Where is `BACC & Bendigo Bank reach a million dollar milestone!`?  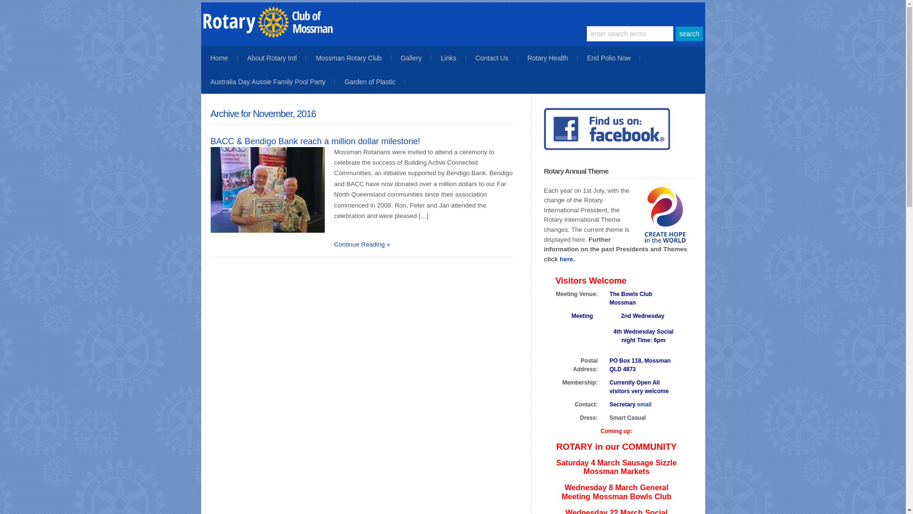 BACC & Bendigo Bank reach a million dollar milestone! is located at coordinates (315, 141).